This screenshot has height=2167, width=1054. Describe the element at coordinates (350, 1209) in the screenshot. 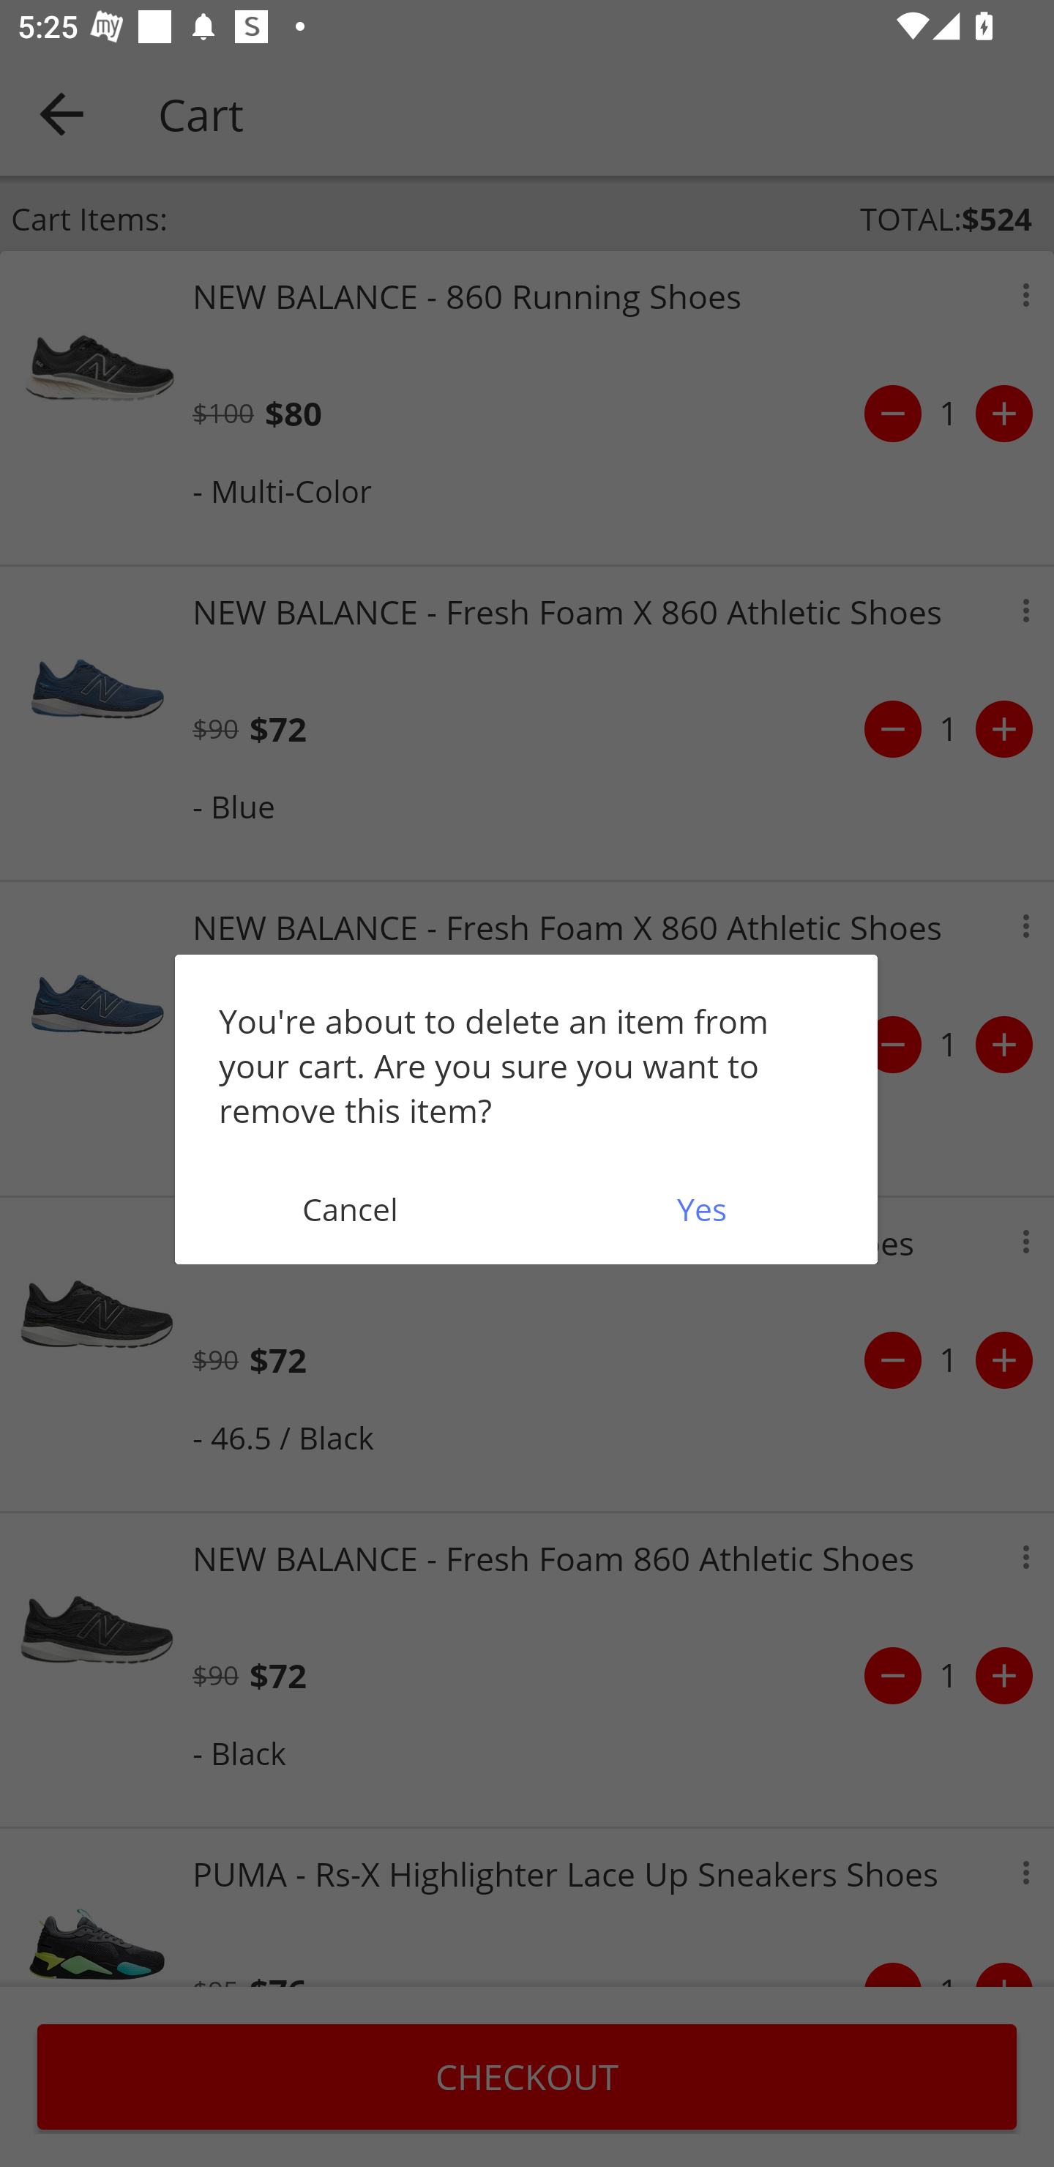

I see `Cancel` at that location.